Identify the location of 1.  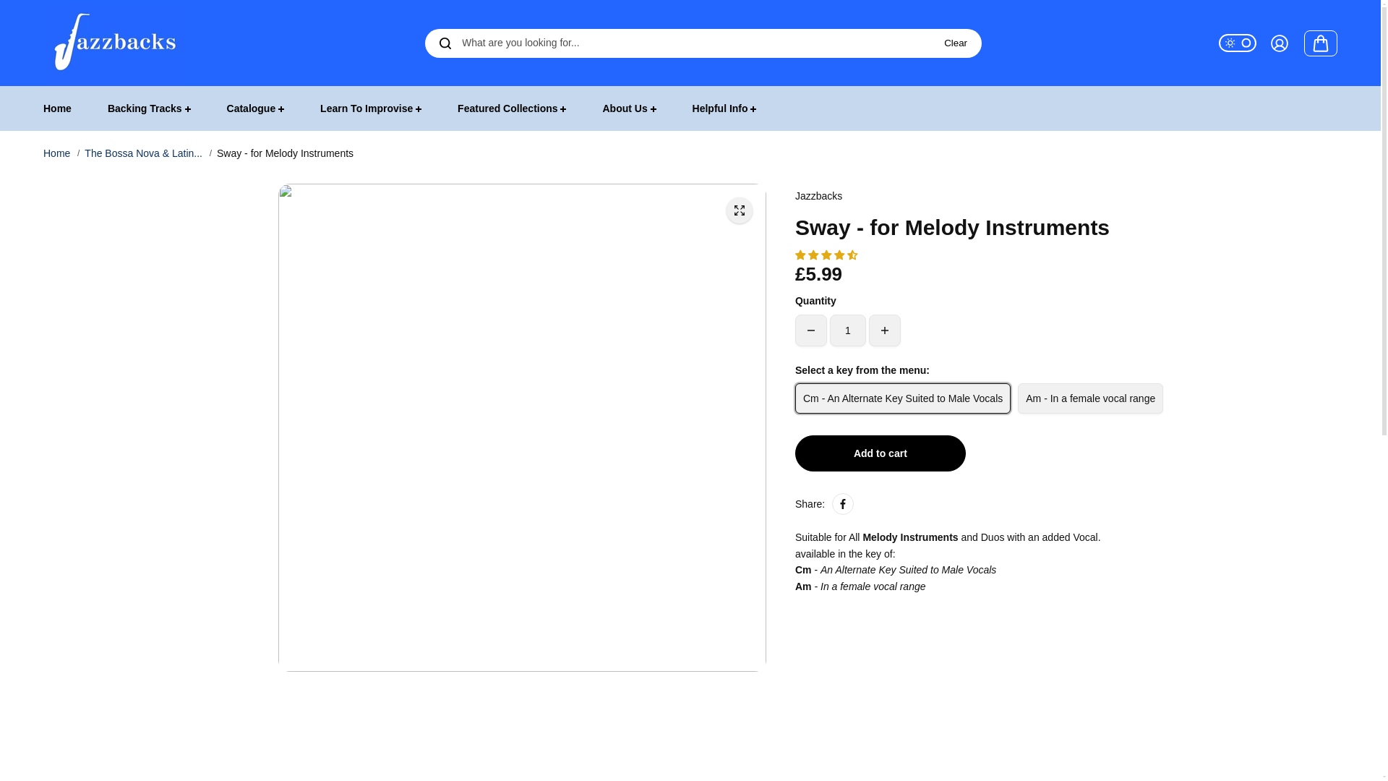
(848, 330).